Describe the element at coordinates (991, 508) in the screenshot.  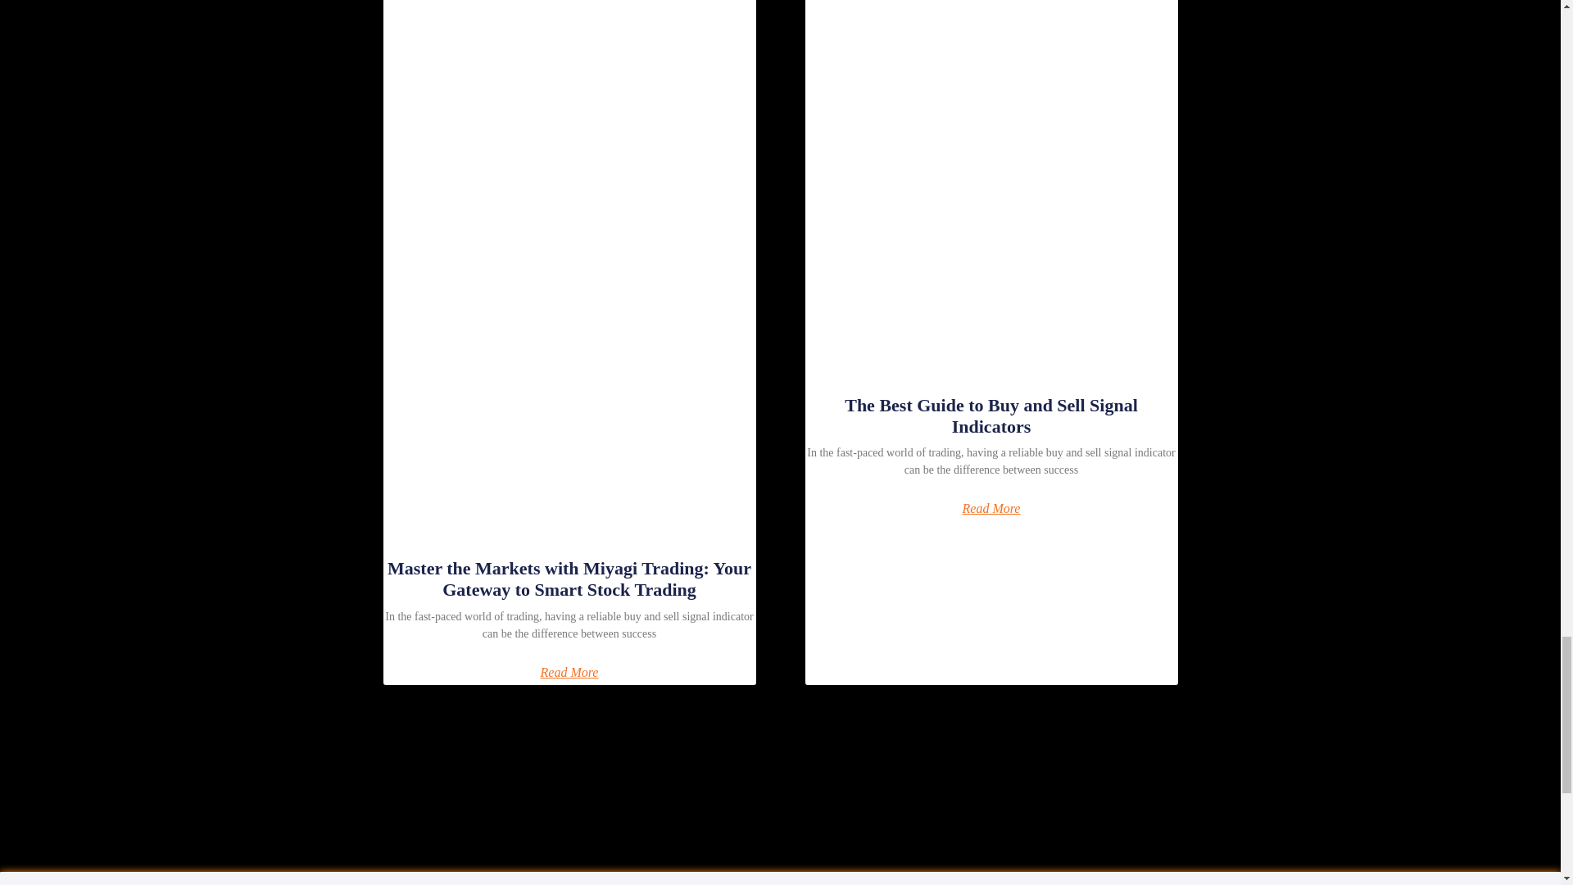
I see `Read More` at that location.